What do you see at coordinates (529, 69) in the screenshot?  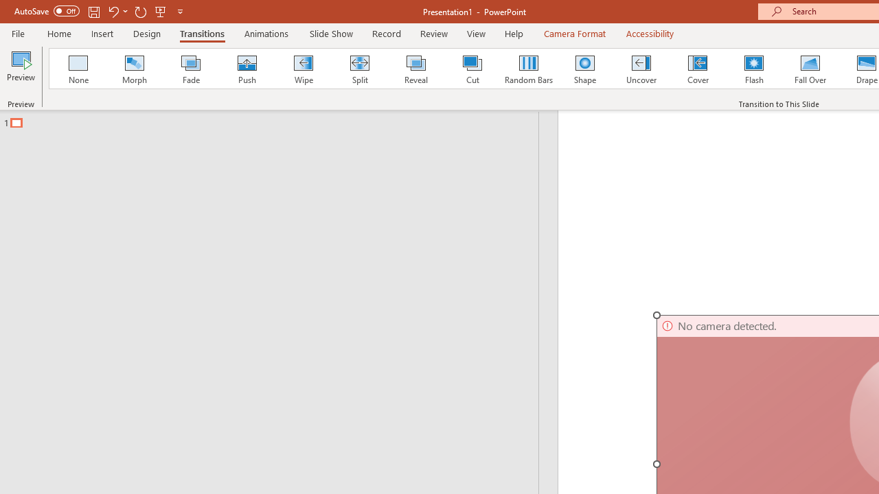 I see `Random Bars` at bounding box center [529, 69].